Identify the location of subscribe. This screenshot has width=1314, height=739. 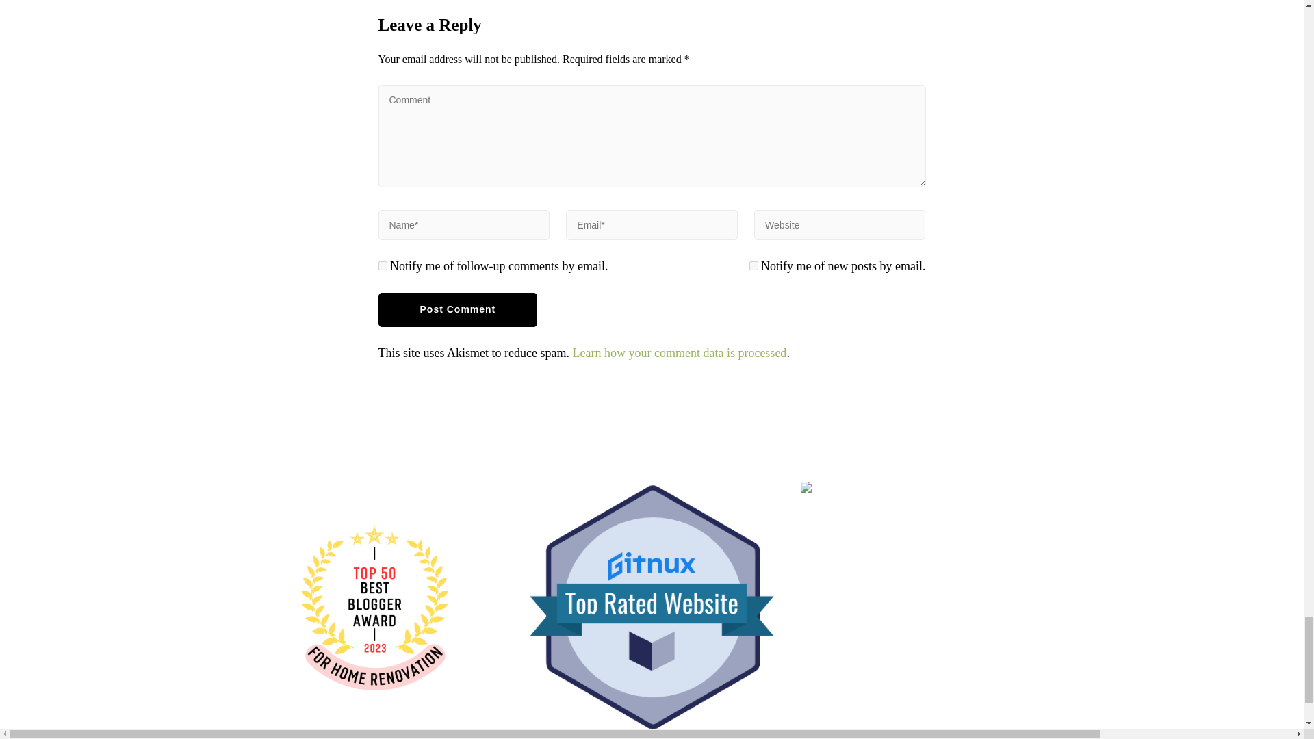
(382, 265).